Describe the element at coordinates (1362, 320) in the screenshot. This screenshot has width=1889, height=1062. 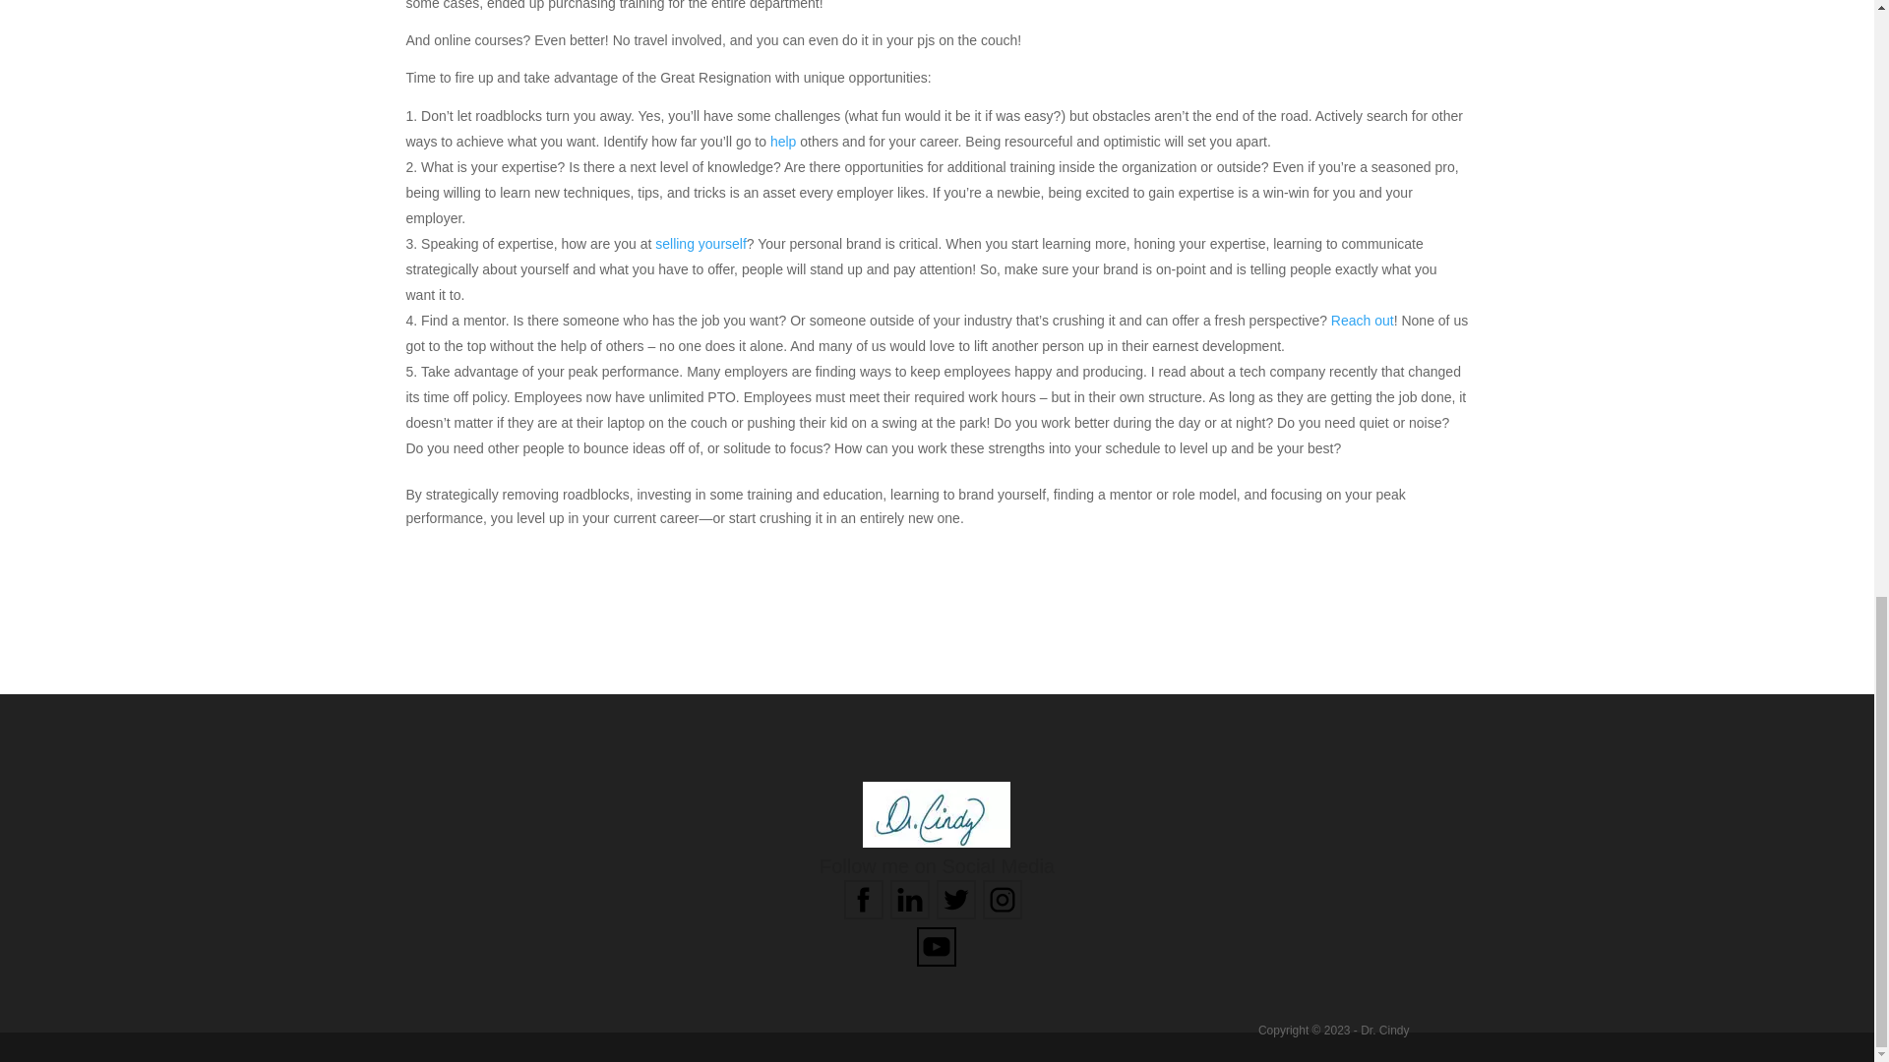
I see `Reach out` at that location.